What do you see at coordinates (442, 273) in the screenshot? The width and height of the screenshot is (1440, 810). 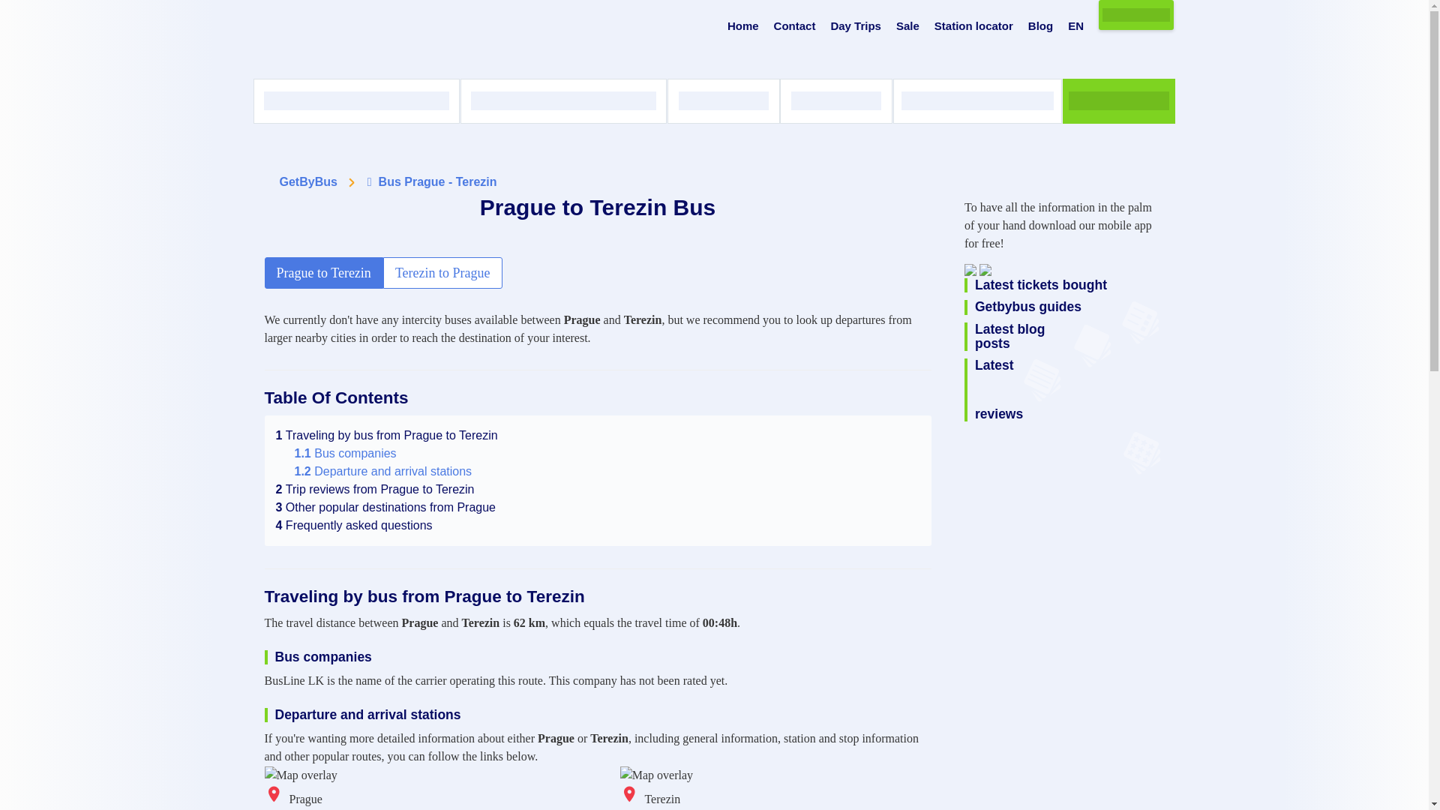 I see `Terezin to Prague` at bounding box center [442, 273].